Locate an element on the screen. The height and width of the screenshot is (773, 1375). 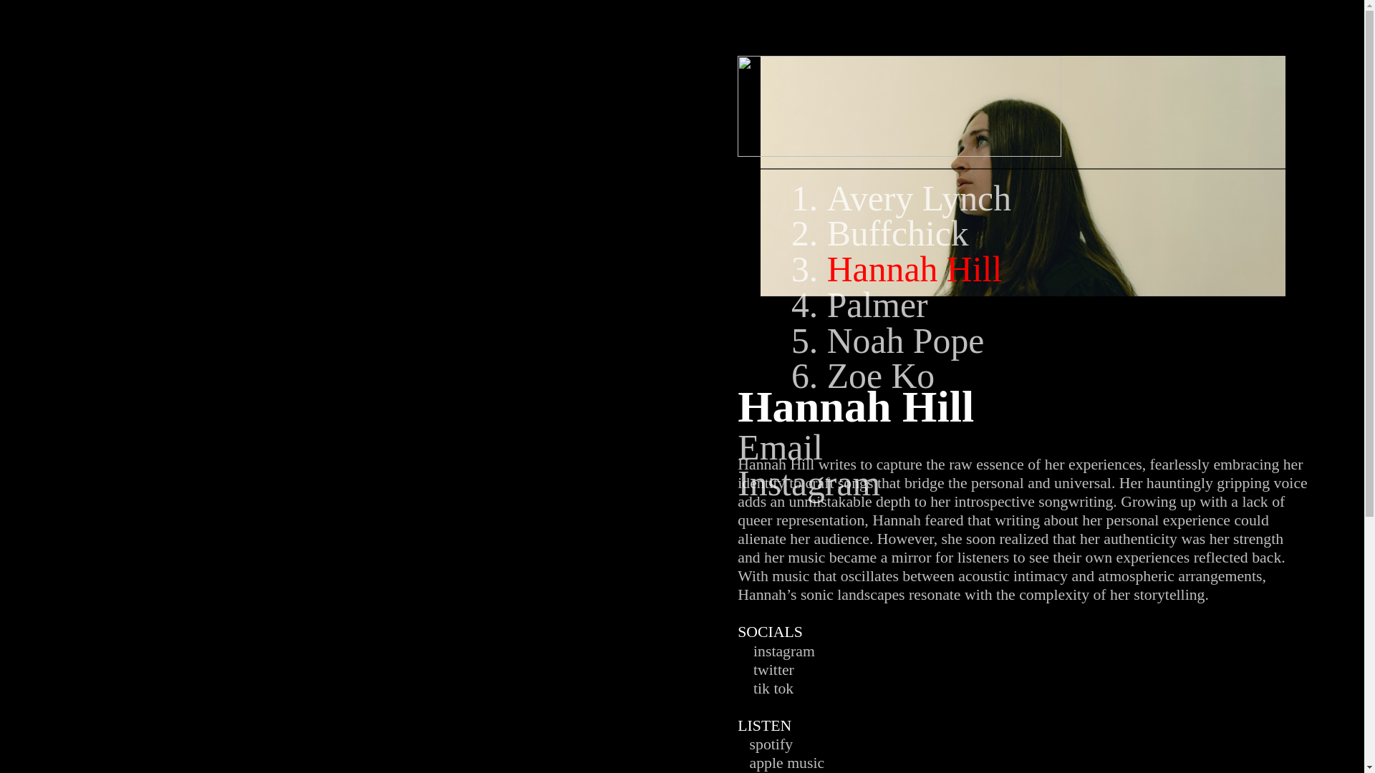
Avery Lynch is located at coordinates (919, 198).